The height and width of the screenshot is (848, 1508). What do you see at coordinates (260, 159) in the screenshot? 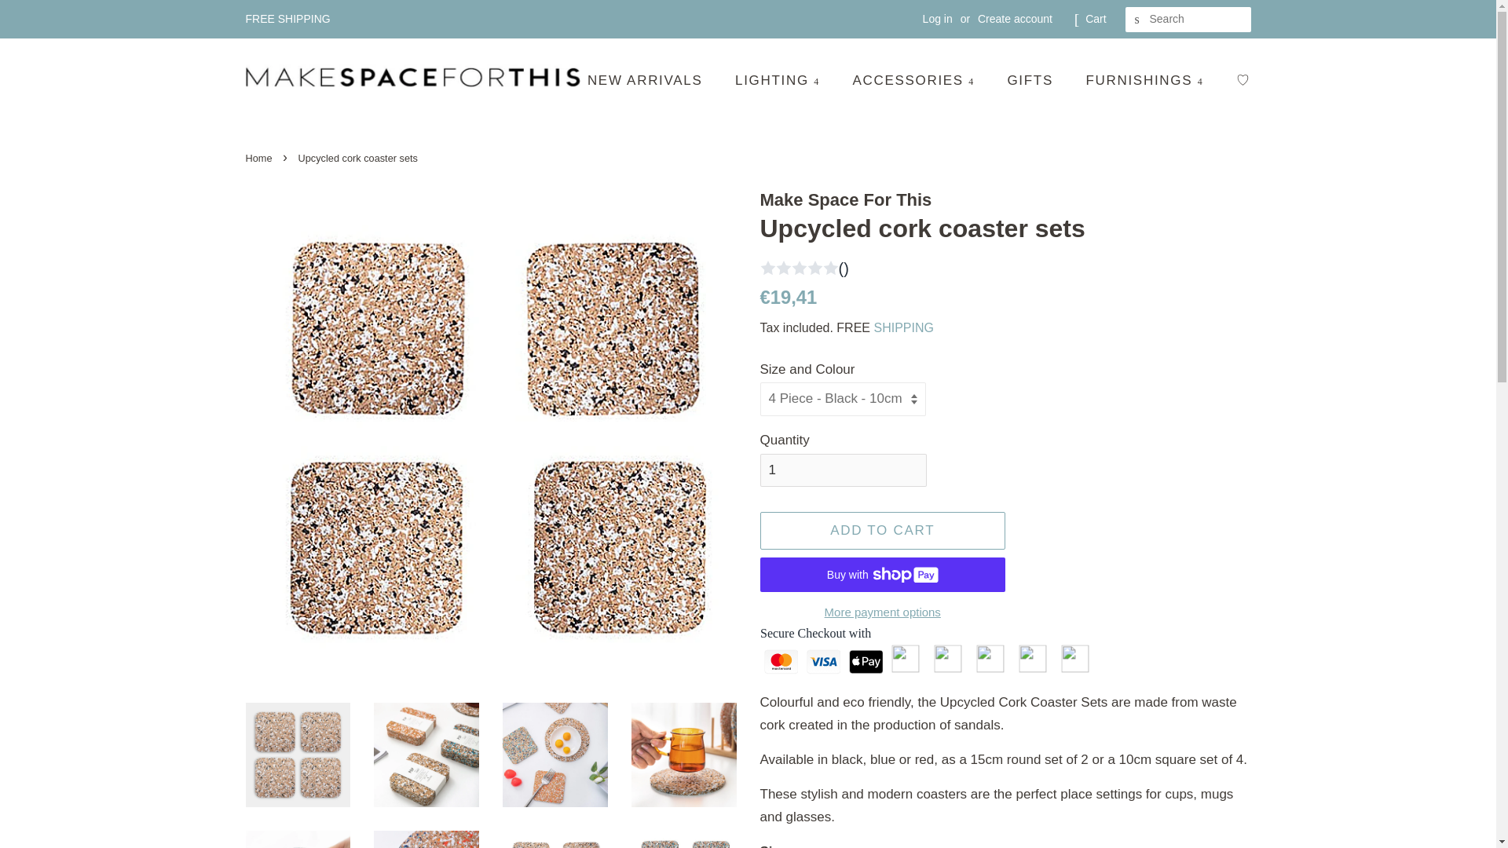
I see `Back to the frontpage` at bounding box center [260, 159].